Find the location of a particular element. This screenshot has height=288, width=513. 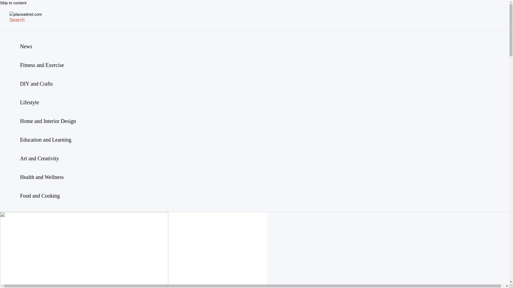

DIY and Crafts is located at coordinates (48, 83).